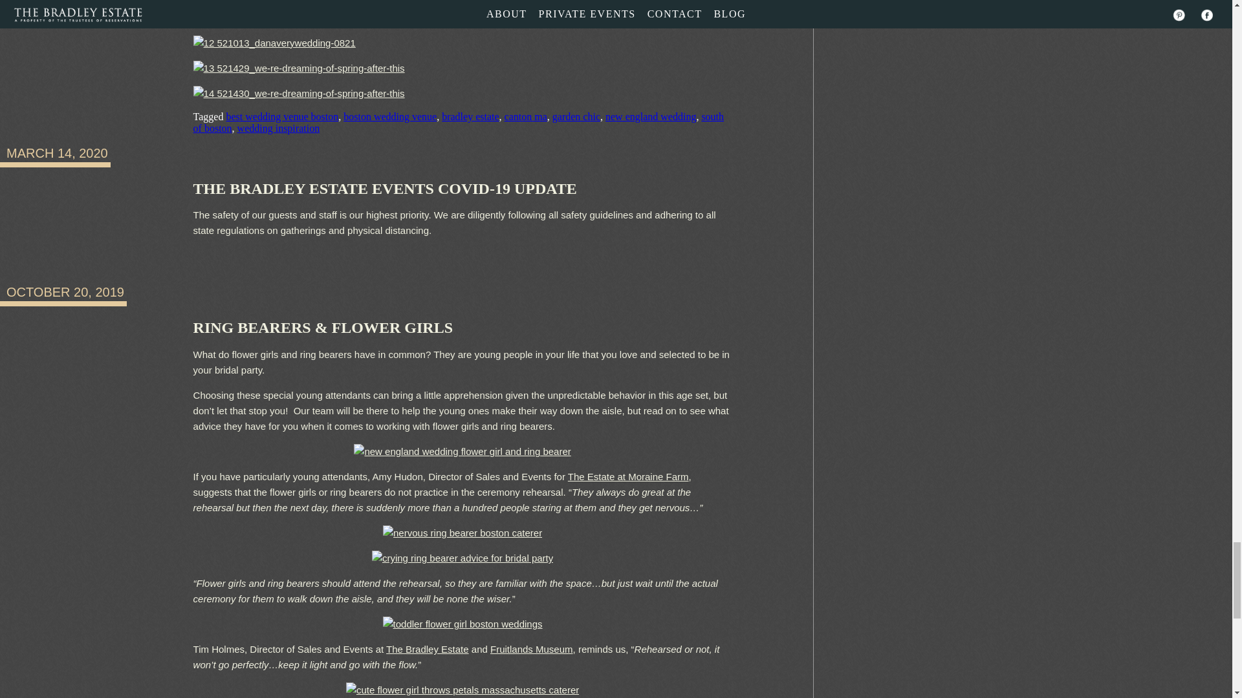 This screenshot has height=698, width=1242. I want to click on boston wedding venue, so click(390, 116).